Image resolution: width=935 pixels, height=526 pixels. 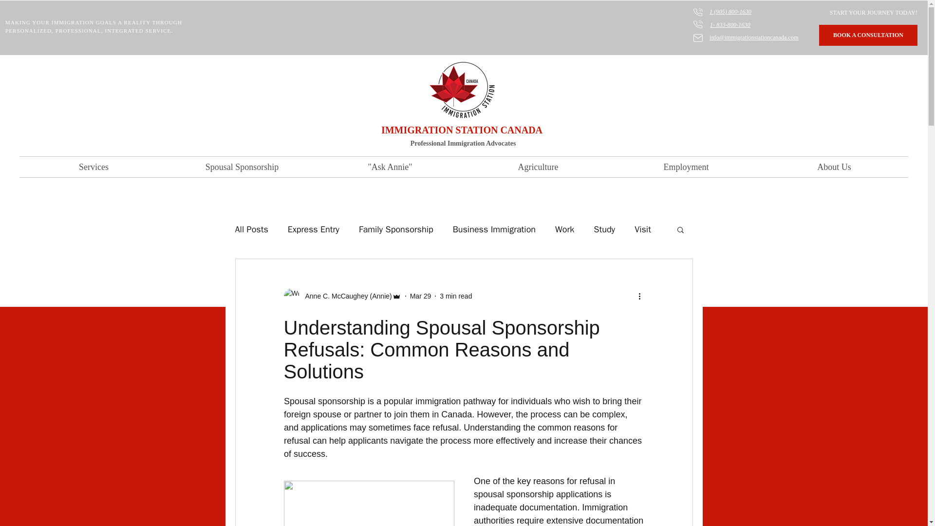 I want to click on Employment, so click(x=686, y=167).